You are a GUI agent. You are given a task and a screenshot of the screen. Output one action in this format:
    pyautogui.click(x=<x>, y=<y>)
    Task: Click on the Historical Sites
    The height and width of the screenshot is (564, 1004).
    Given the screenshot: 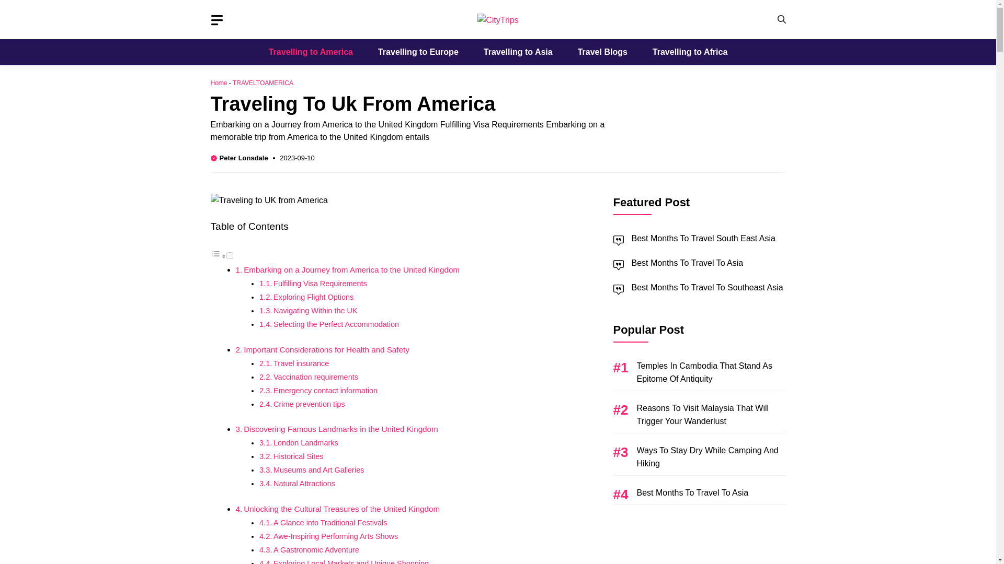 What is the action you would take?
    pyautogui.click(x=298, y=456)
    